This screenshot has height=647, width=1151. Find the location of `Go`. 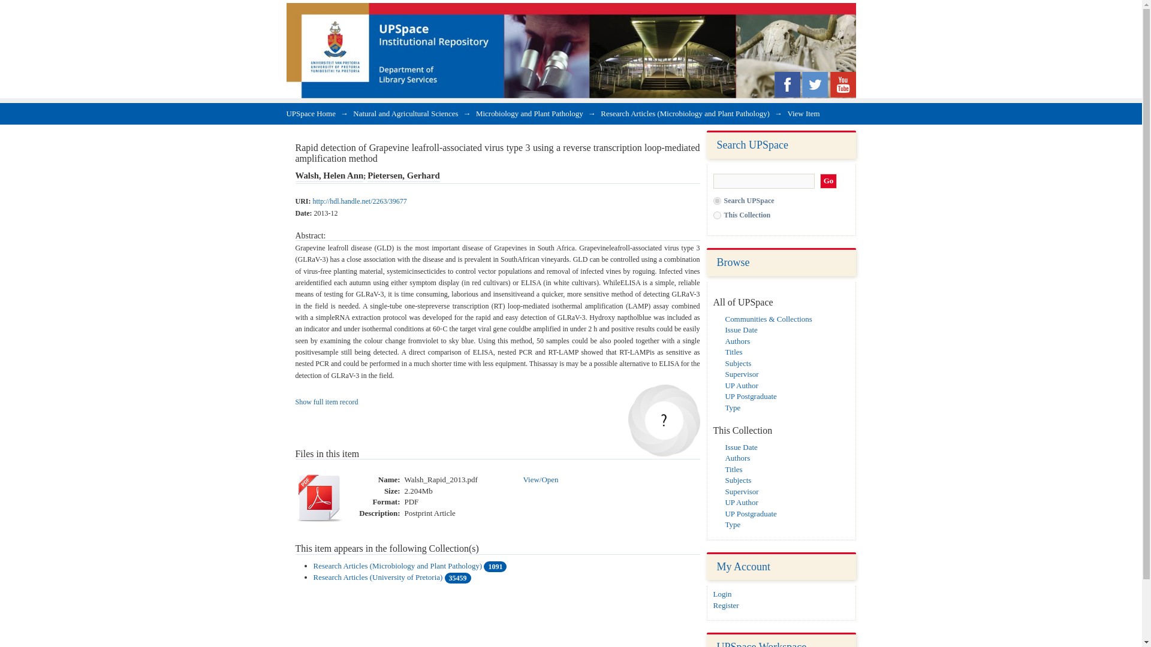

Go is located at coordinates (828, 181).